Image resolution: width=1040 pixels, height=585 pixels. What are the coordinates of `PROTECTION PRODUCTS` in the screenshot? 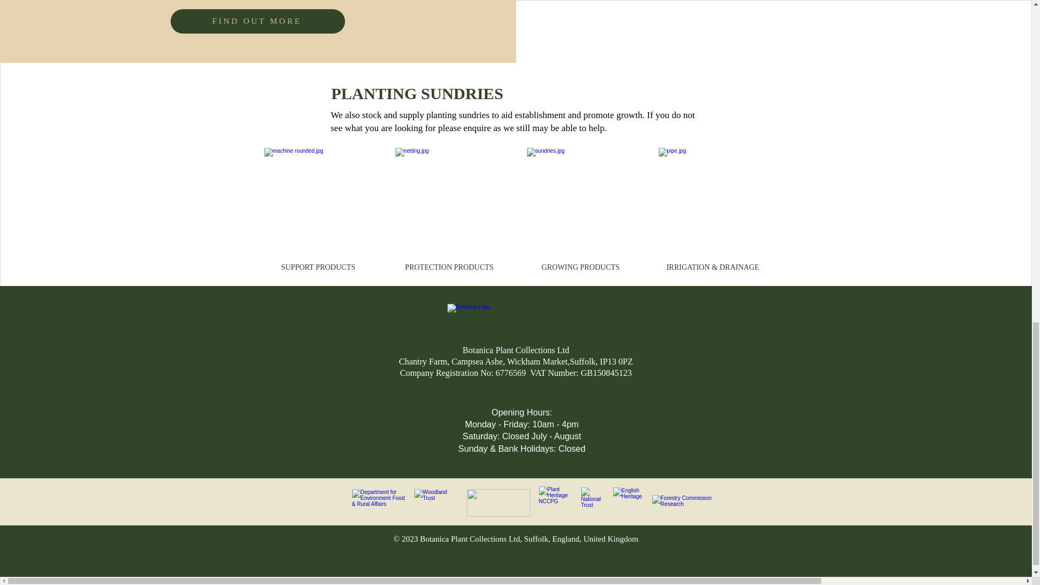 It's located at (450, 266).